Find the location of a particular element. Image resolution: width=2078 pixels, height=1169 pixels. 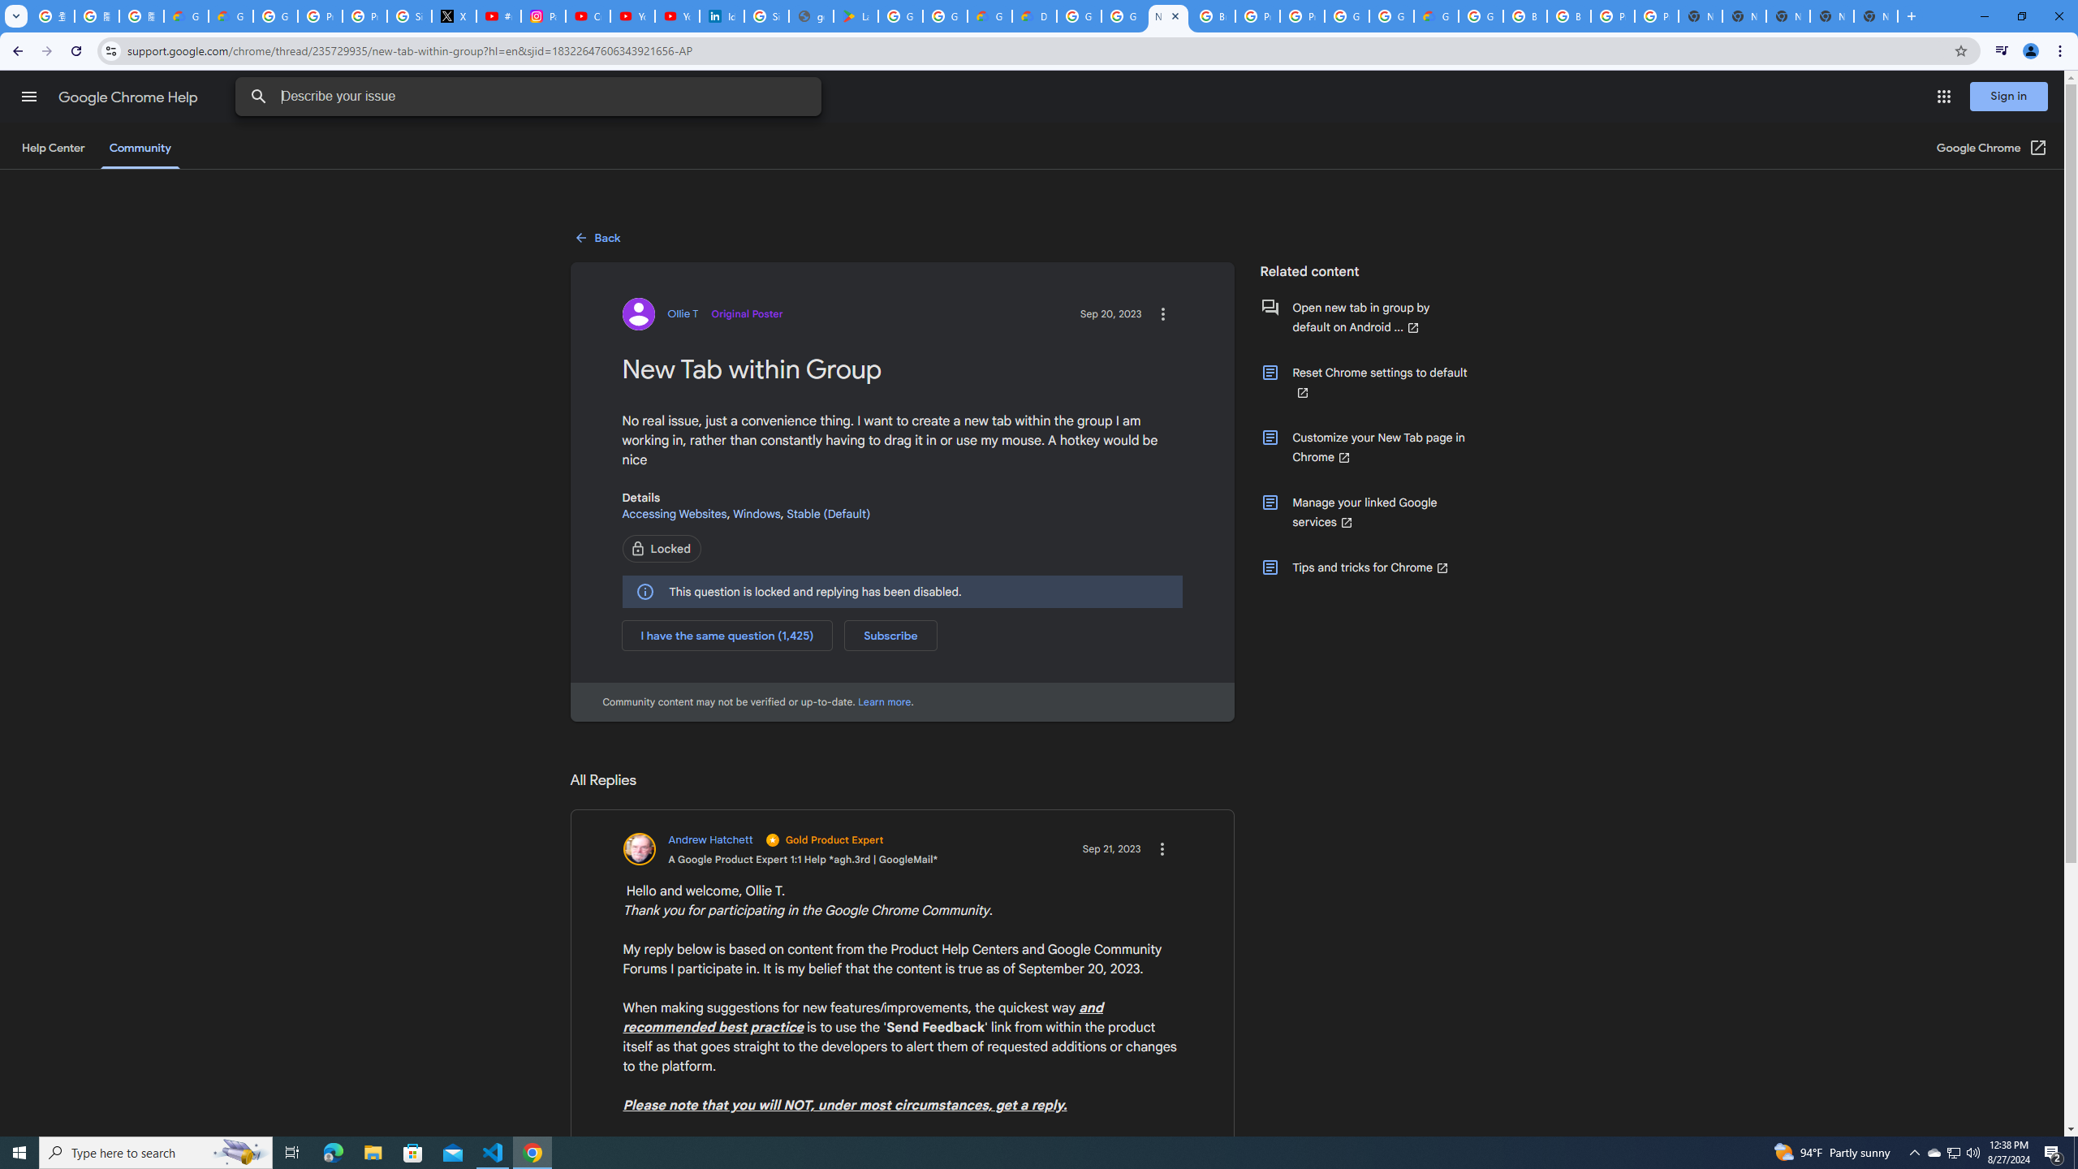

Privacy Help Center - Policies Help is located at coordinates (364, 16).